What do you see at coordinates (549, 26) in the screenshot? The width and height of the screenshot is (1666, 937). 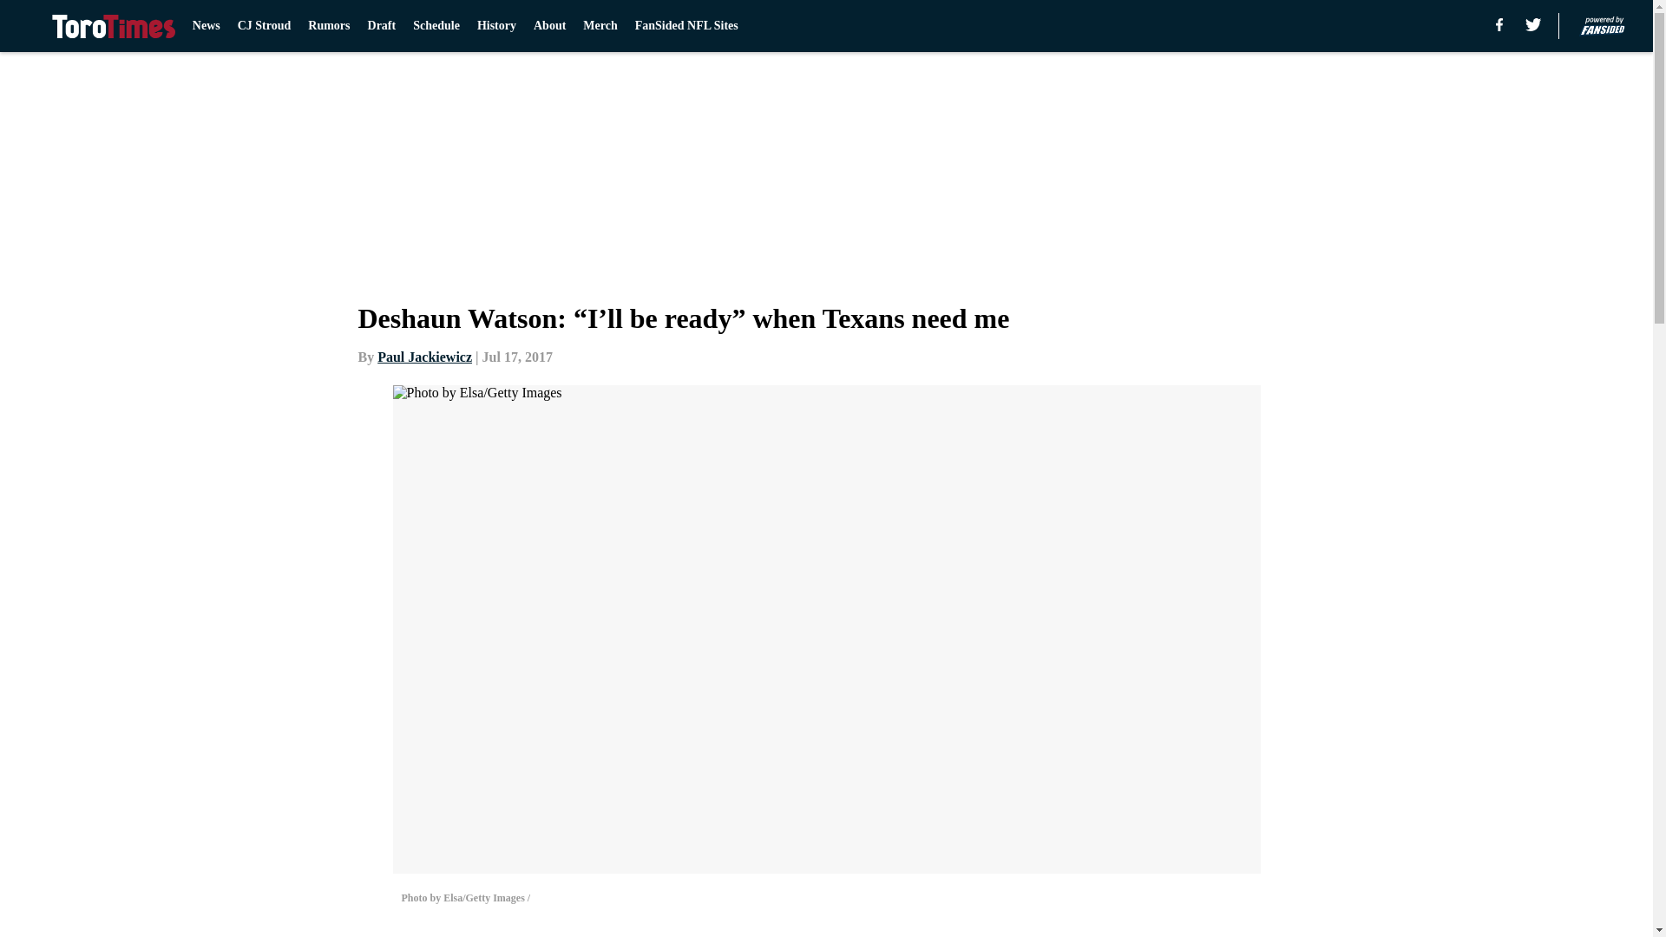 I see `About` at bounding box center [549, 26].